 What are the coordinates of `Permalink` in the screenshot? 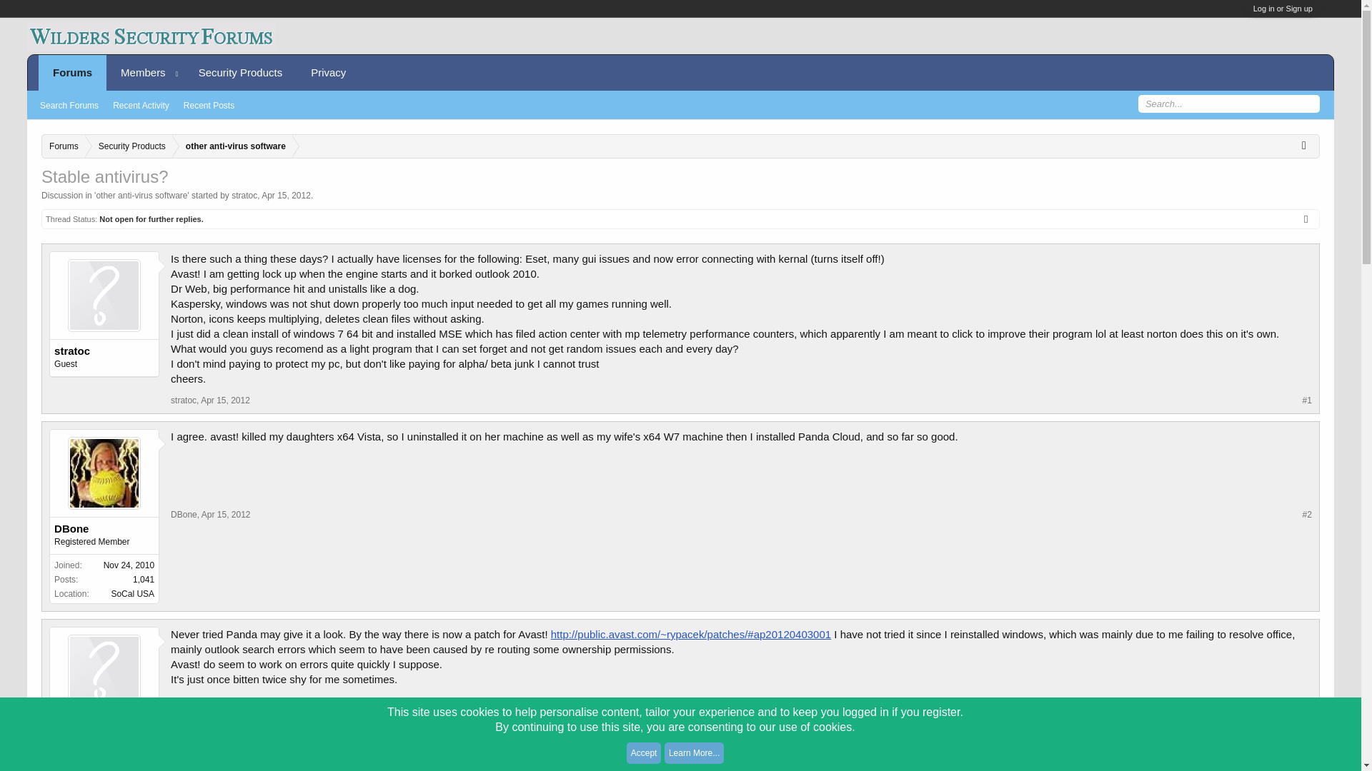 It's located at (1306, 712).